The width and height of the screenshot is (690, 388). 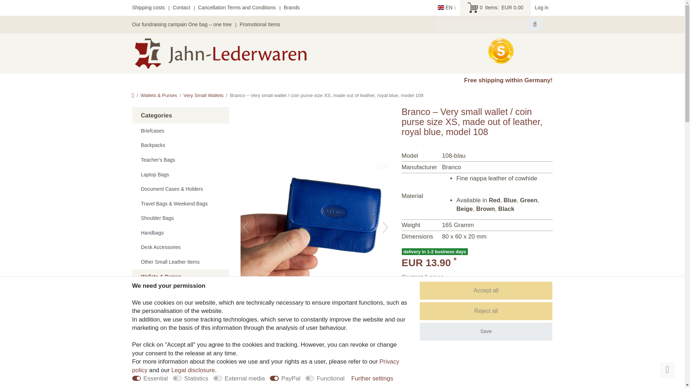 What do you see at coordinates (180, 247) in the screenshot?
I see `Desk Accessories` at bounding box center [180, 247].